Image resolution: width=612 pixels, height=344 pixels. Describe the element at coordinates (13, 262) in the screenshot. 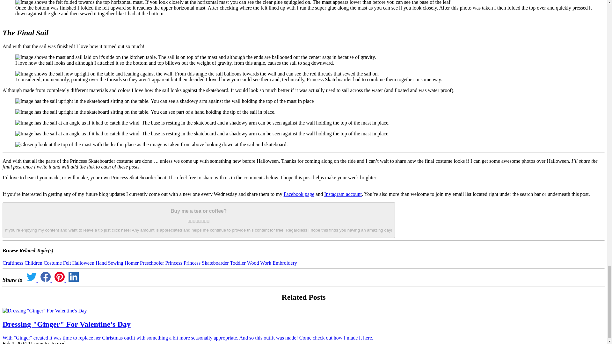

I see `Craftiness` at that location.